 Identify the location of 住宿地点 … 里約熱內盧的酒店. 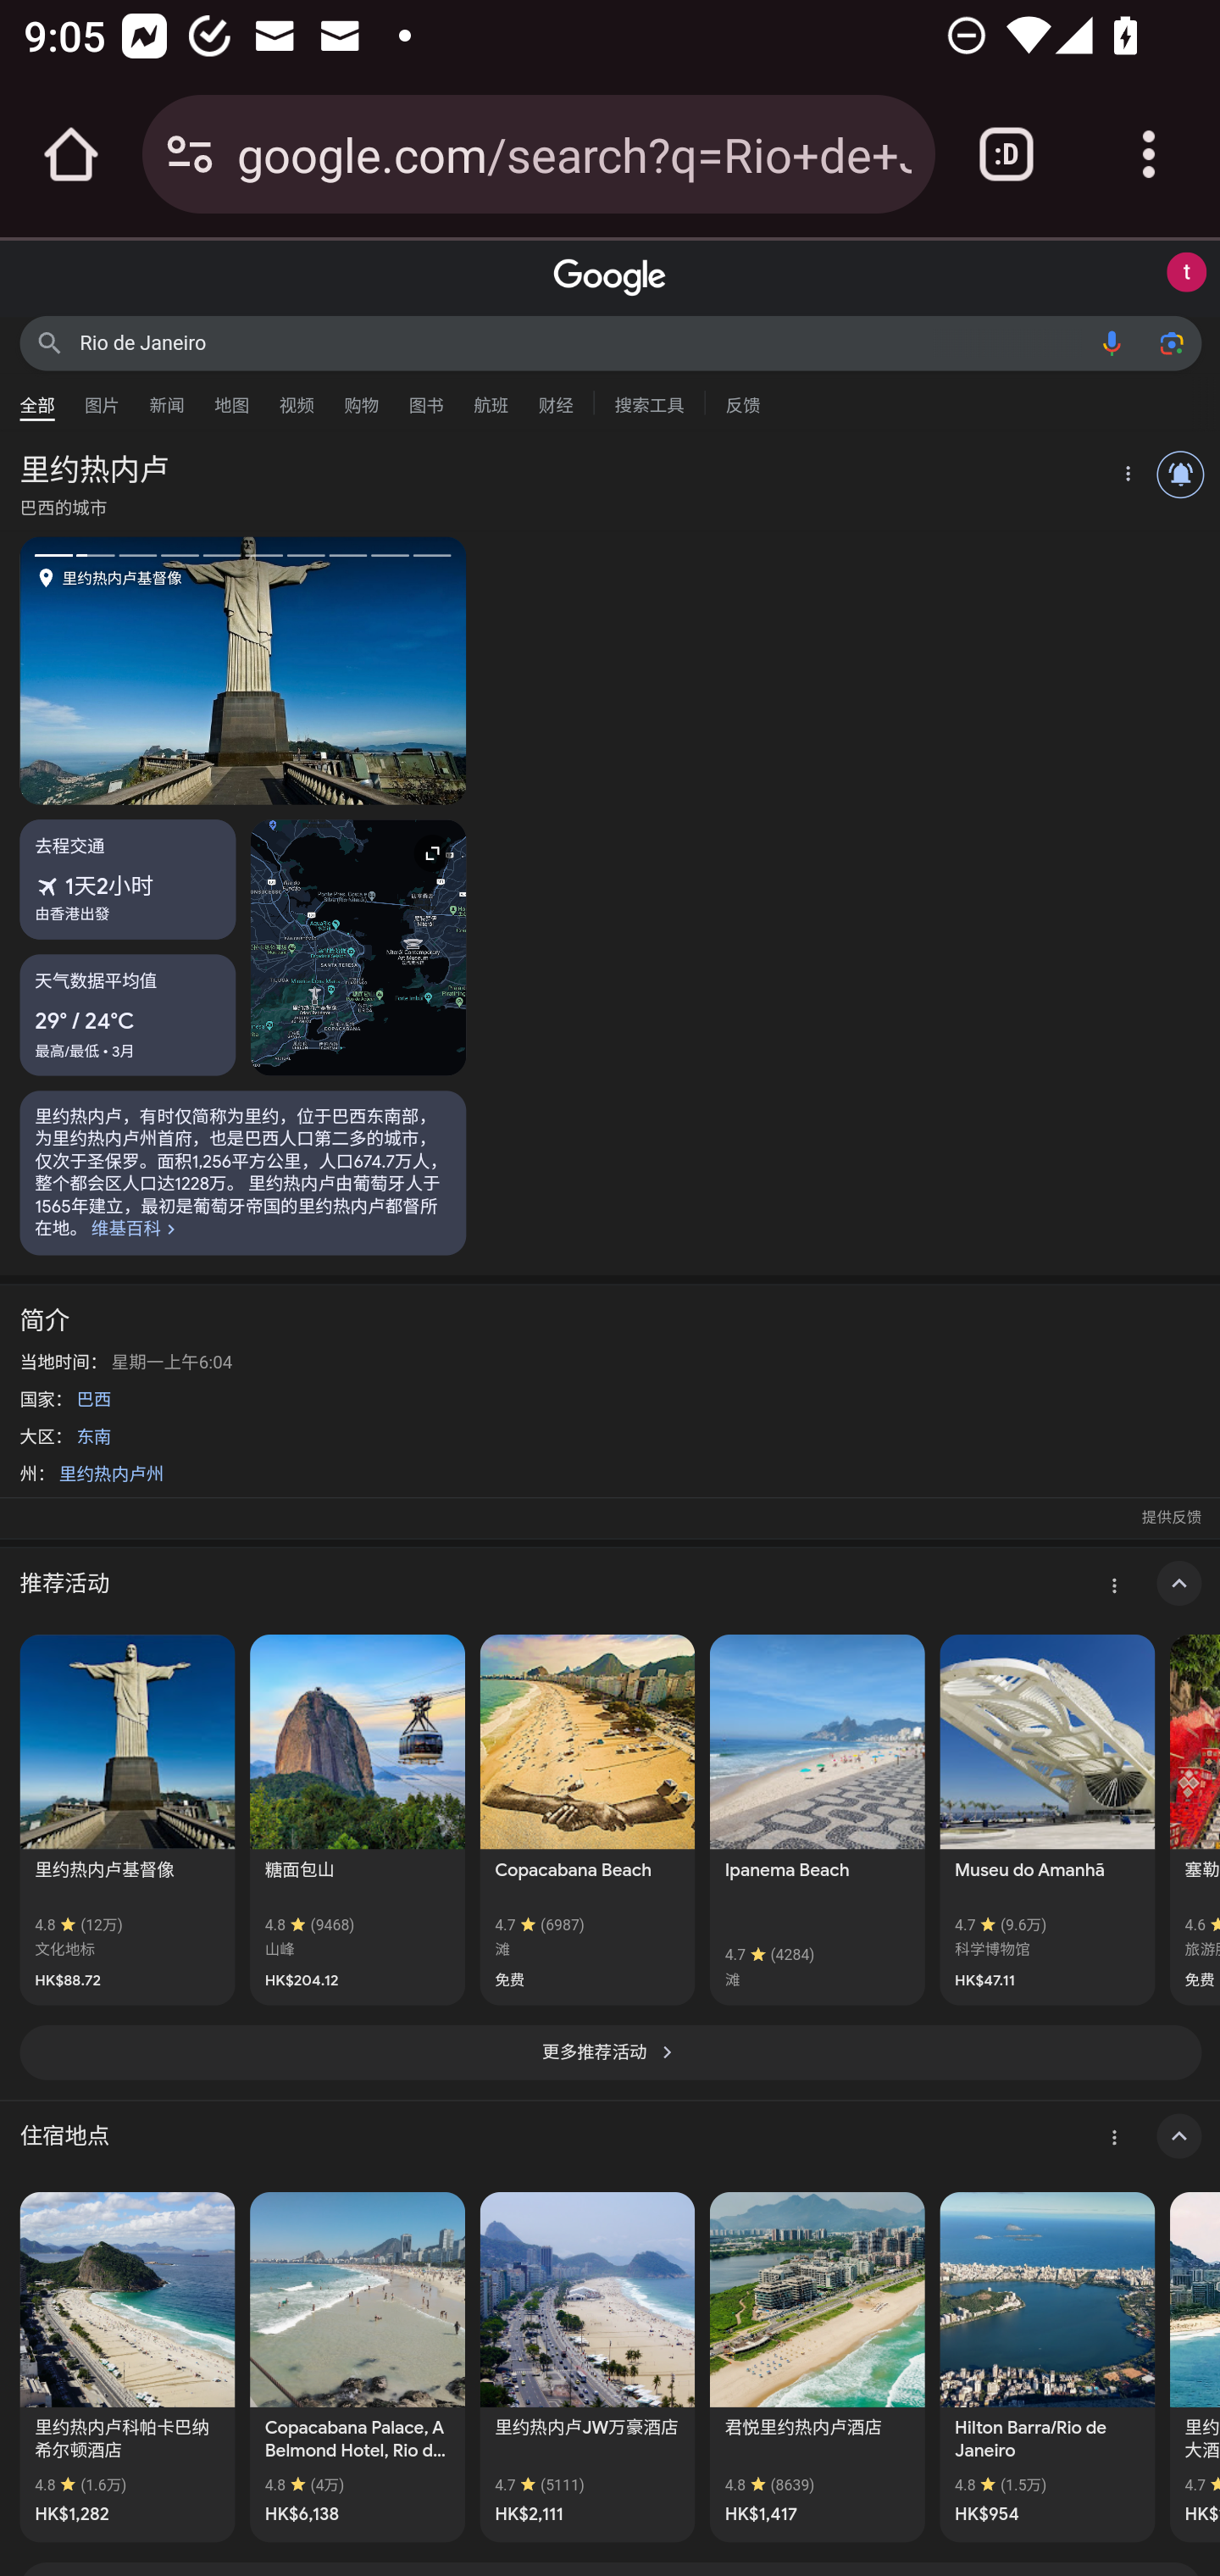
(610, 2136).